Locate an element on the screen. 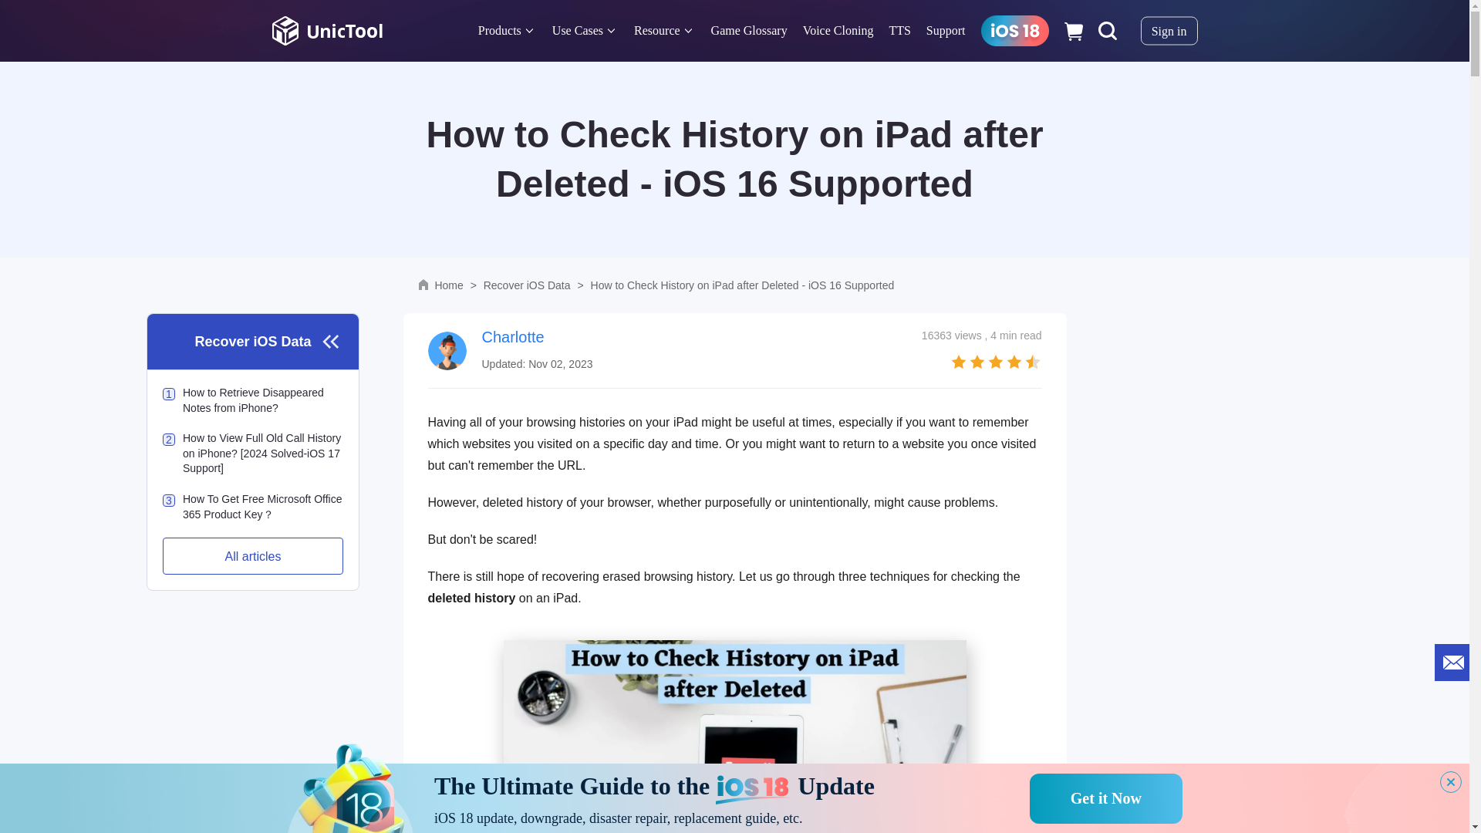 The width and height of the screenshot is (1481, 833). Use Cases is located at coordinates (577, 31).